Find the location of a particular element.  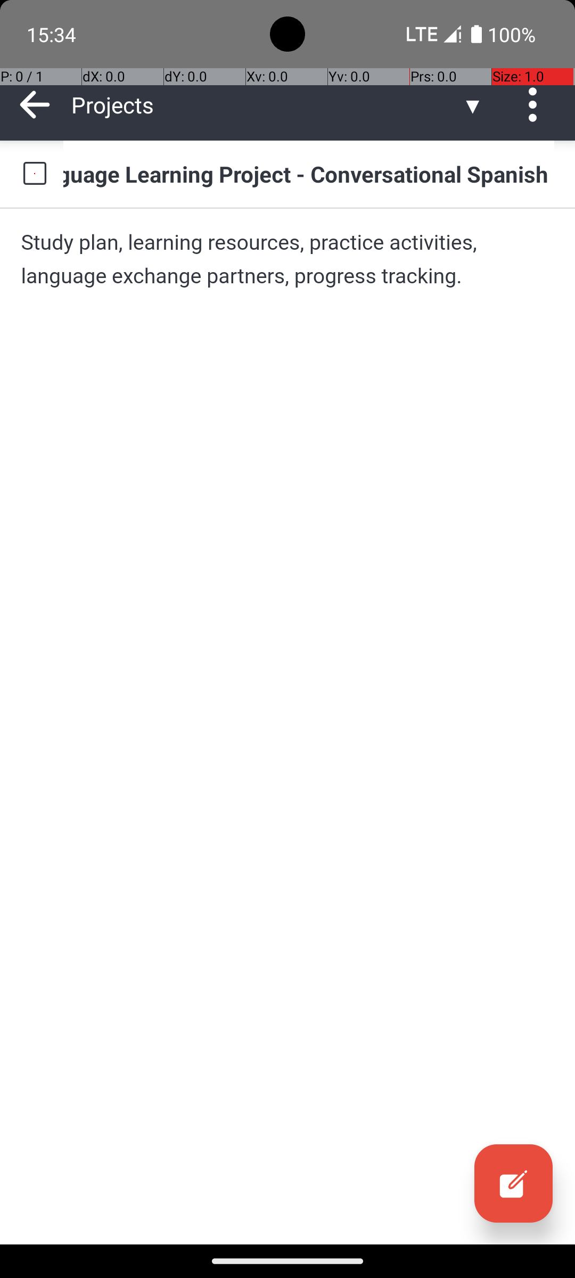

Language Learning Project - Conversational Spanish is located at coordinates (309, 174).